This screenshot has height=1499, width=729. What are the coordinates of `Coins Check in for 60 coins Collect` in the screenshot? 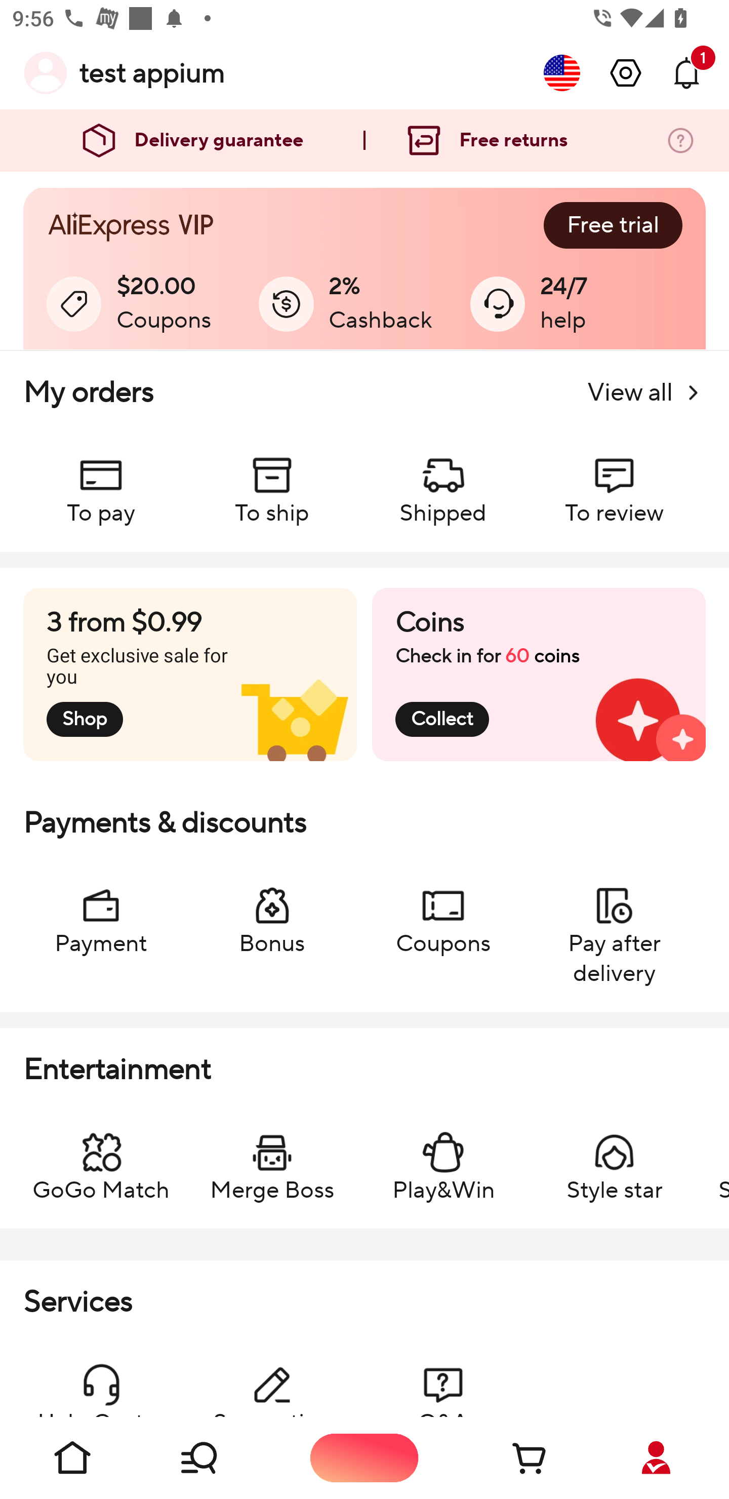 It's located at (539, 675).